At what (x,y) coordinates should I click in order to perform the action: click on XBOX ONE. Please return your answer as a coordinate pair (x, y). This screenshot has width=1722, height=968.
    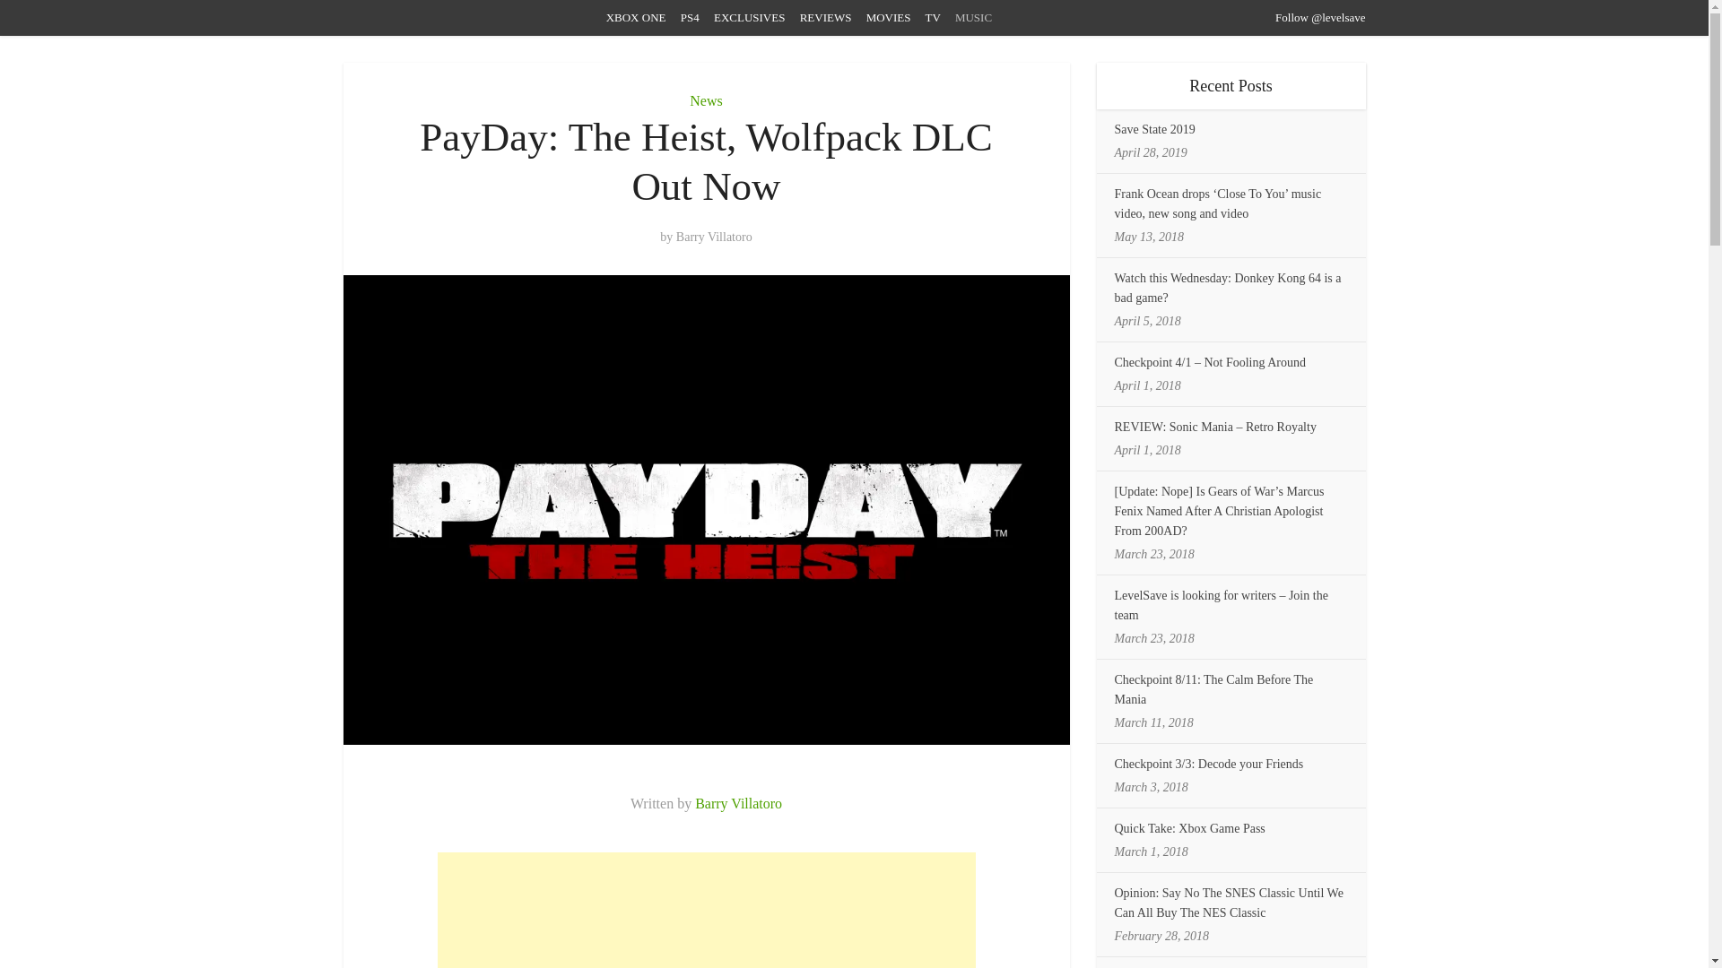
    Looking at the image, I should click on (636, 17).